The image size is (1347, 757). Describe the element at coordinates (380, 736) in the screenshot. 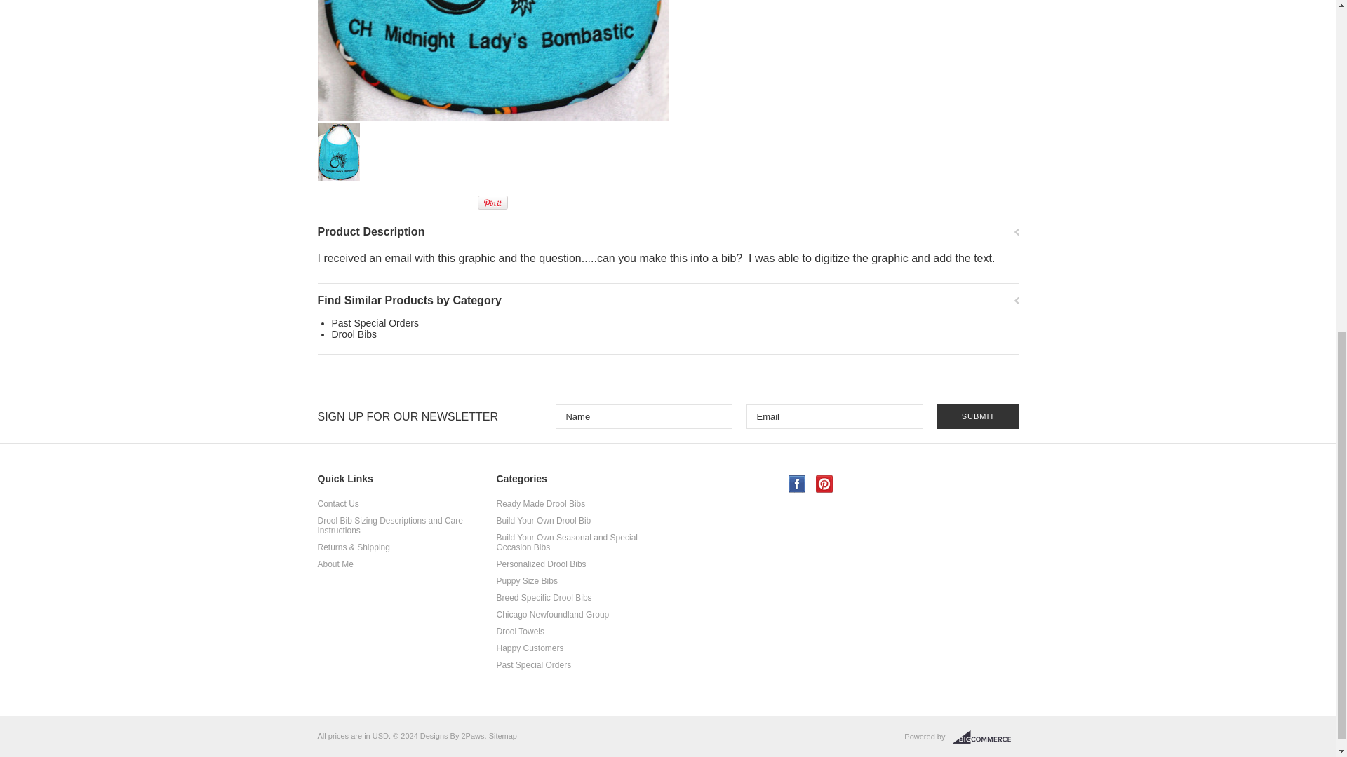

I see `US Dollars` at that location.